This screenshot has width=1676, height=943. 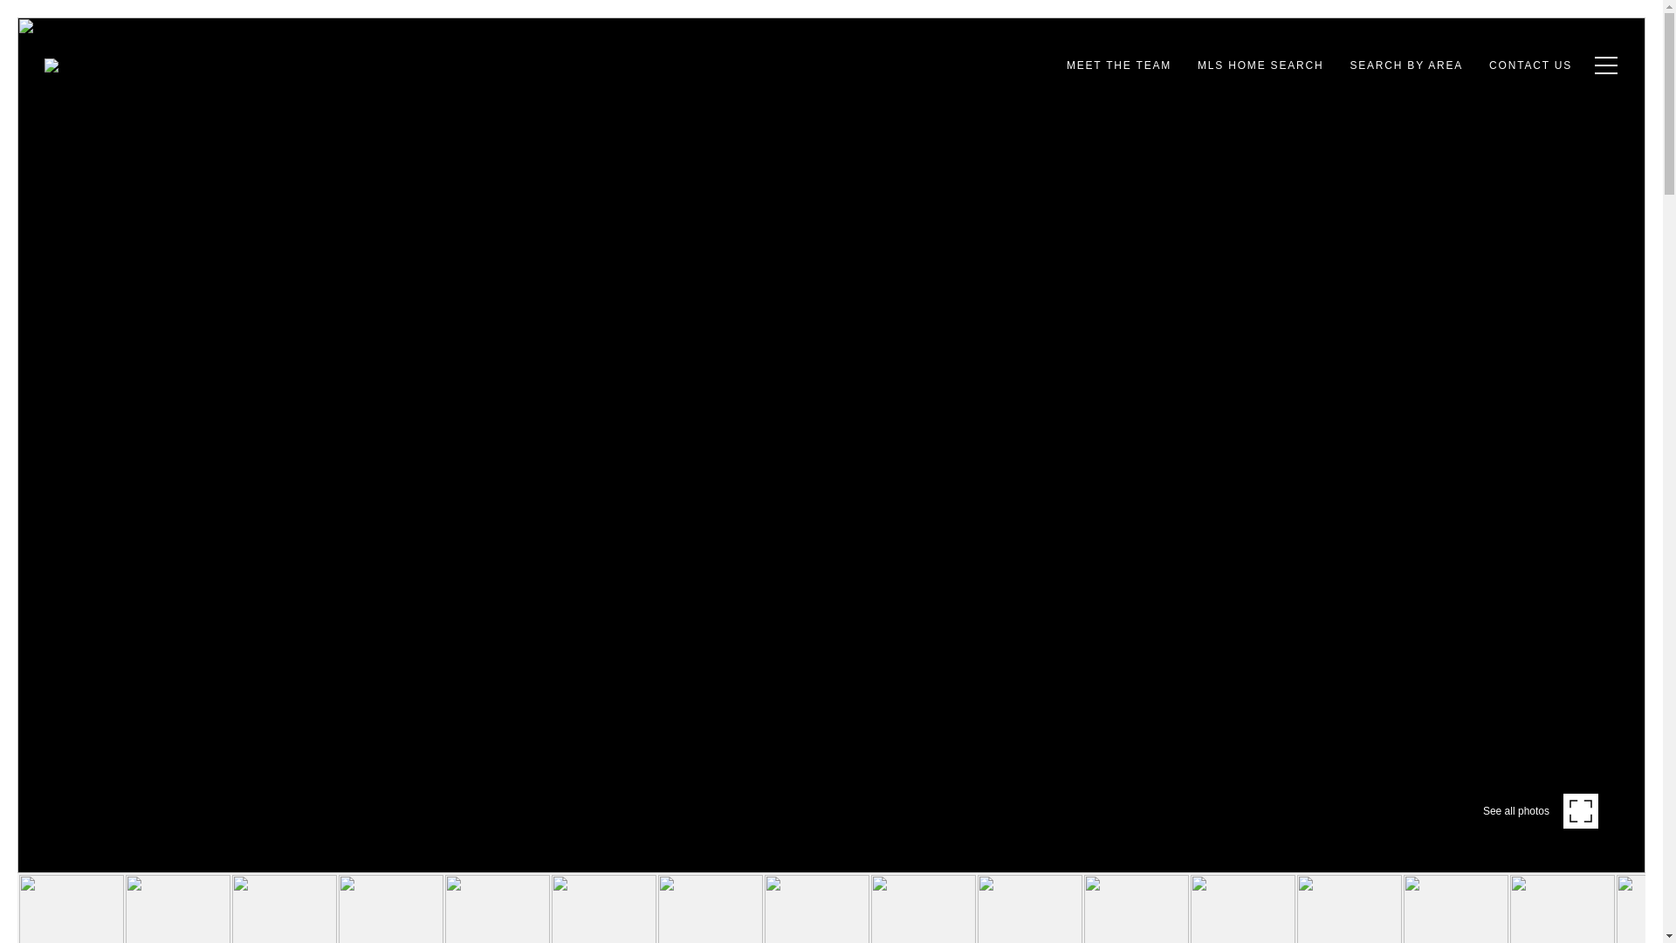 I want to click on MEET THE TEAM, so click(x=1119, y=65).